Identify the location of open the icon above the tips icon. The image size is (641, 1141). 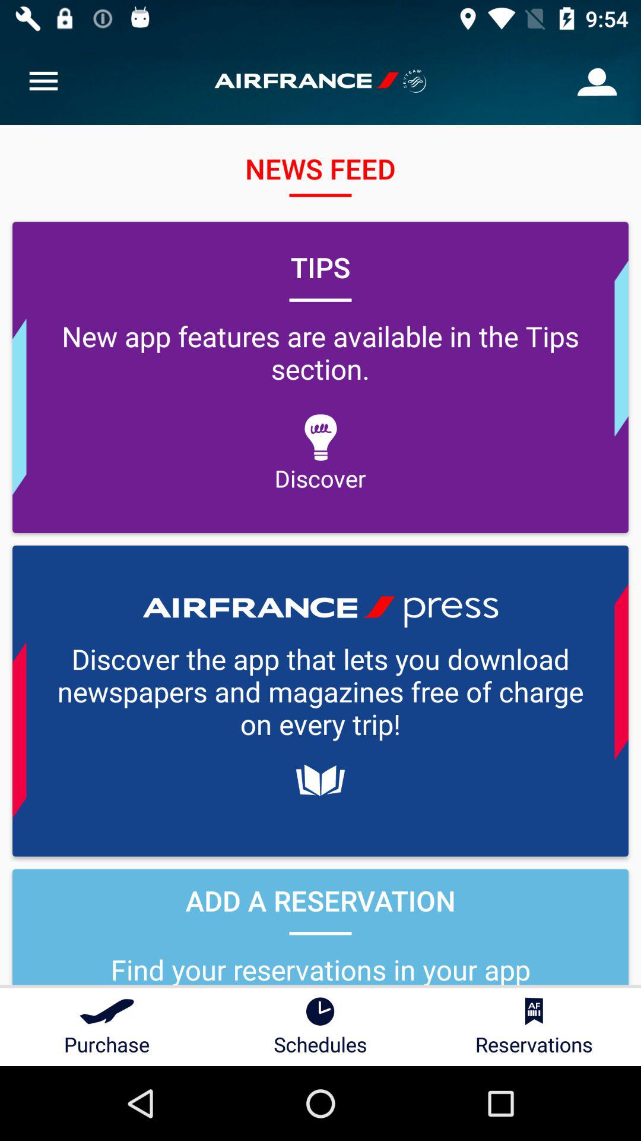
(597, 81).